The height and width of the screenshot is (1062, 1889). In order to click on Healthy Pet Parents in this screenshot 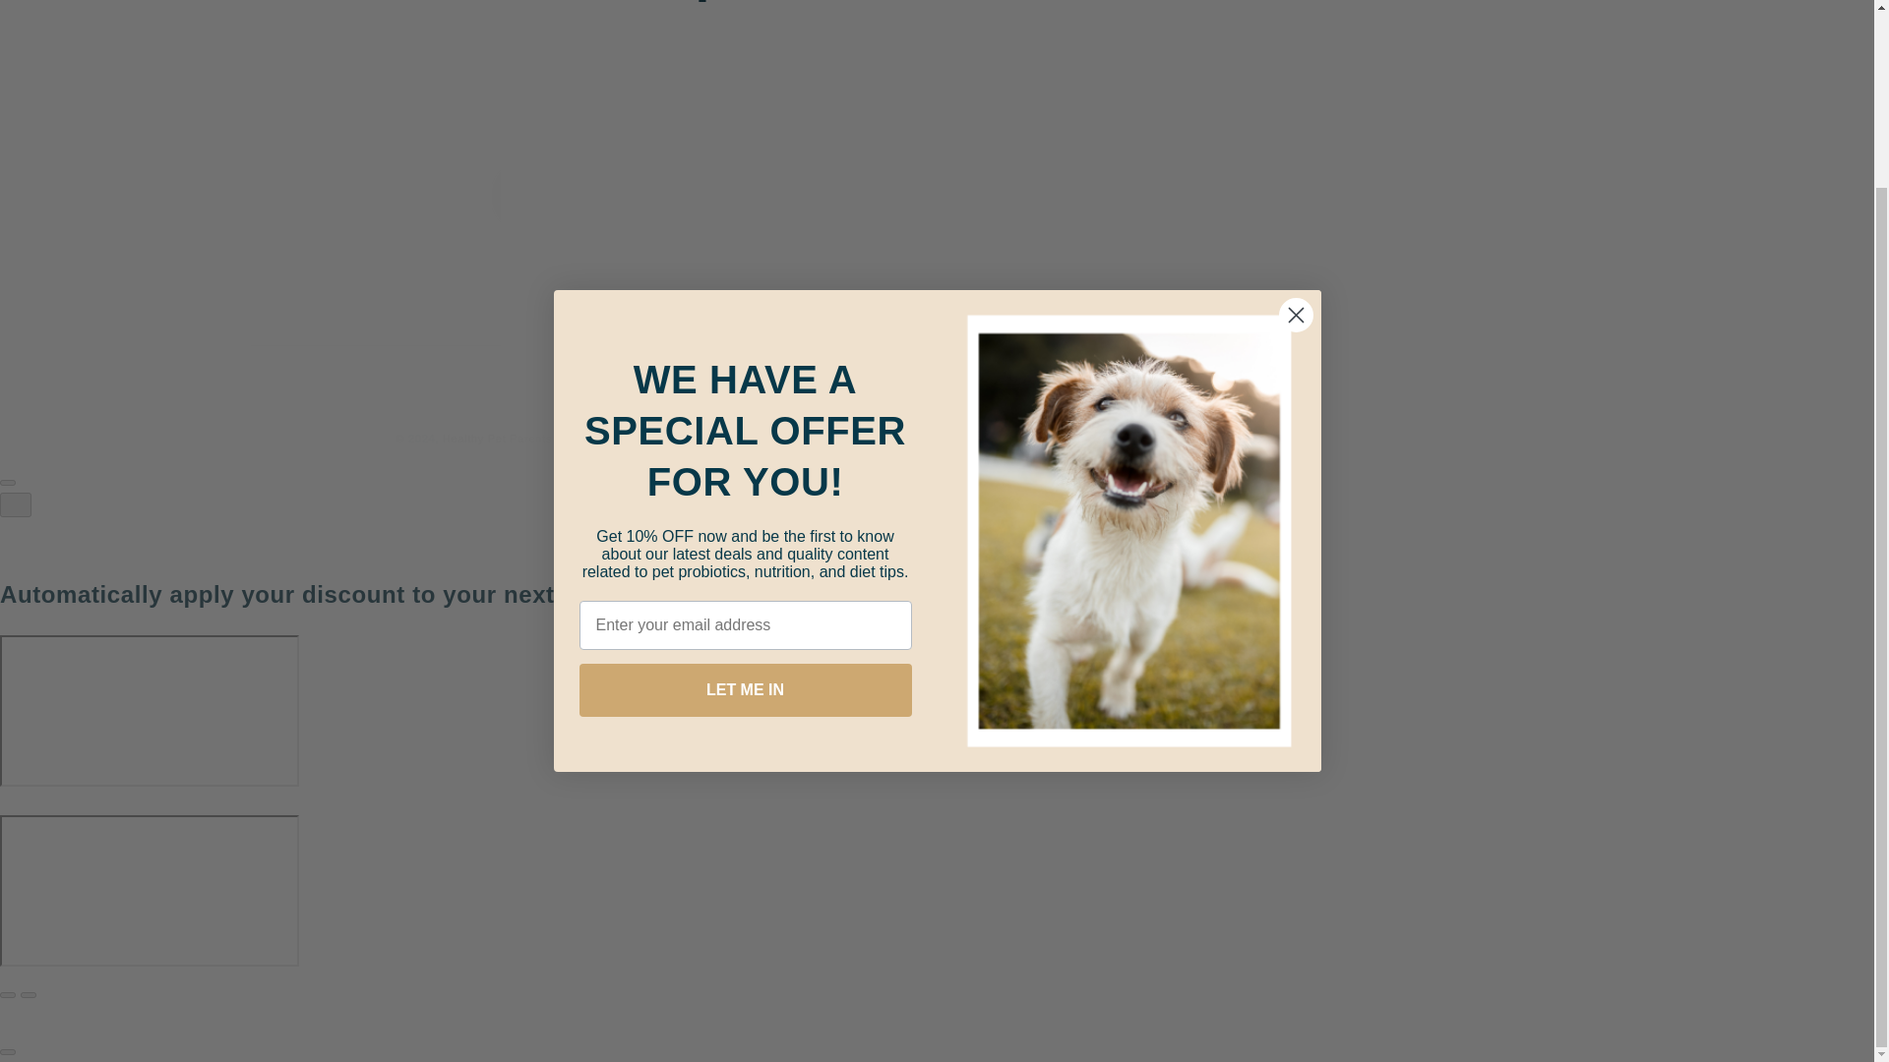, I will do `click(496, 439)`.